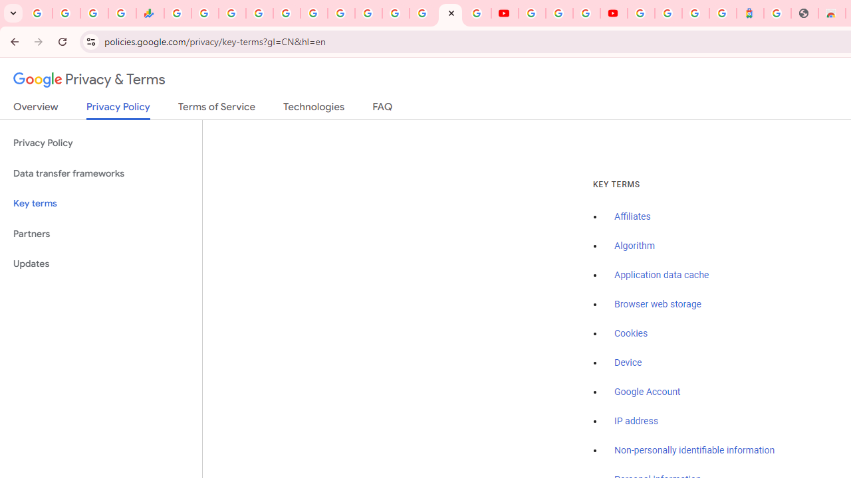 This screenshot has height=478, width=851. I want to click on Google Account Help, so click(558, 13).